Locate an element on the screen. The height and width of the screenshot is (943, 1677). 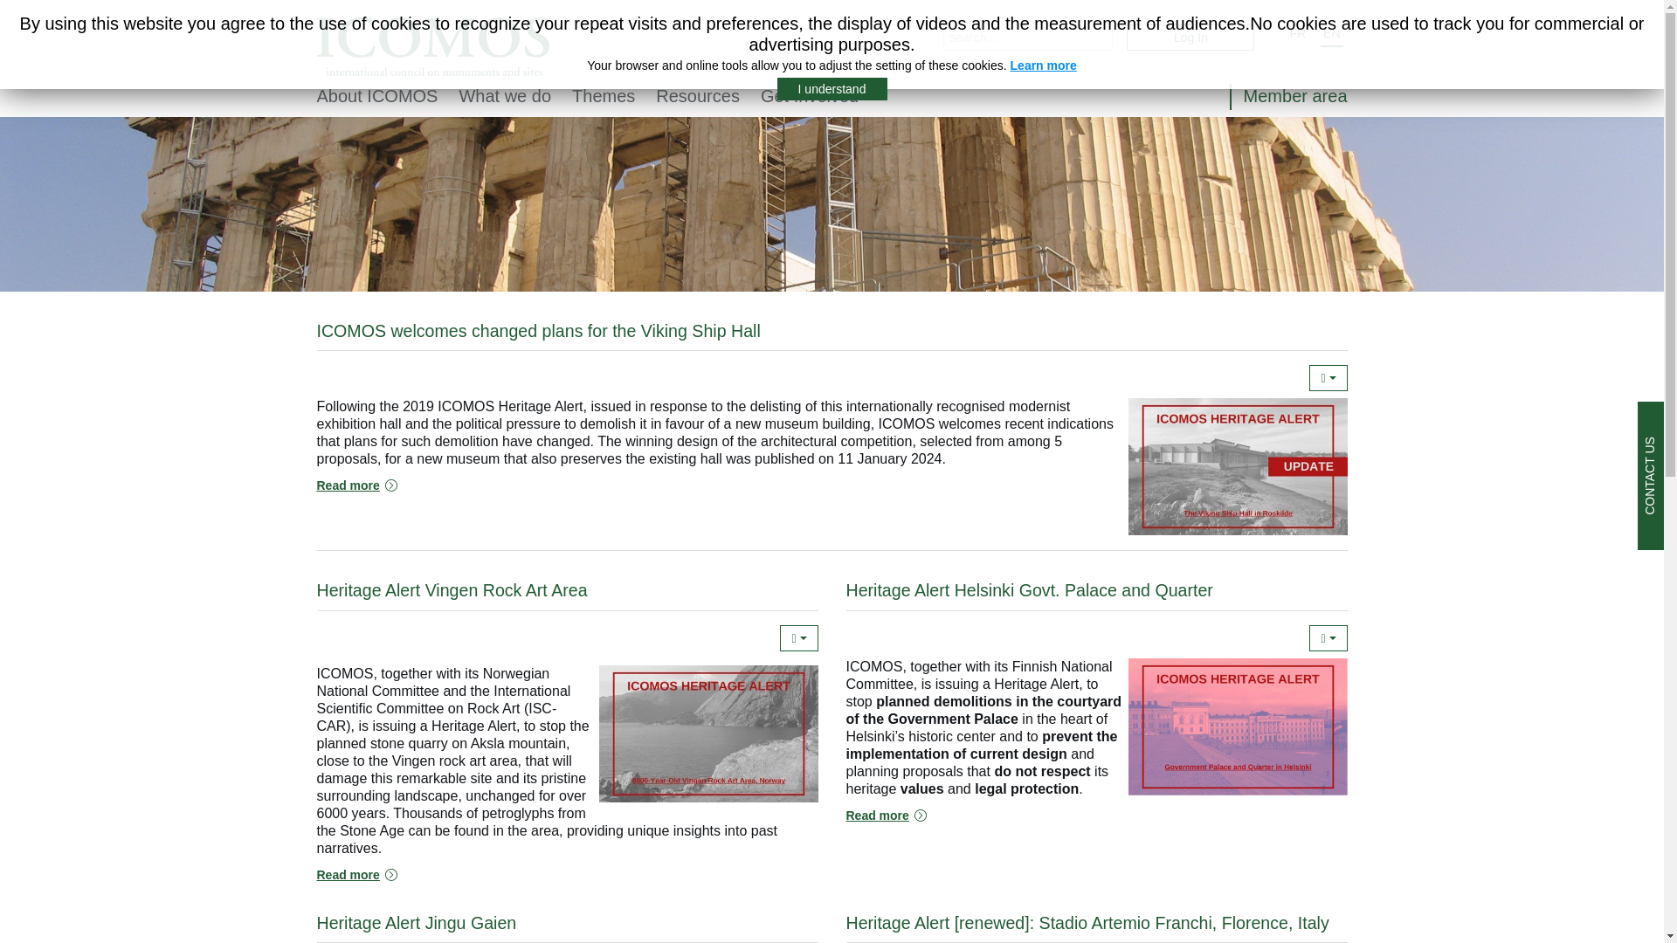
FR is located at coordinates (1298, 32).